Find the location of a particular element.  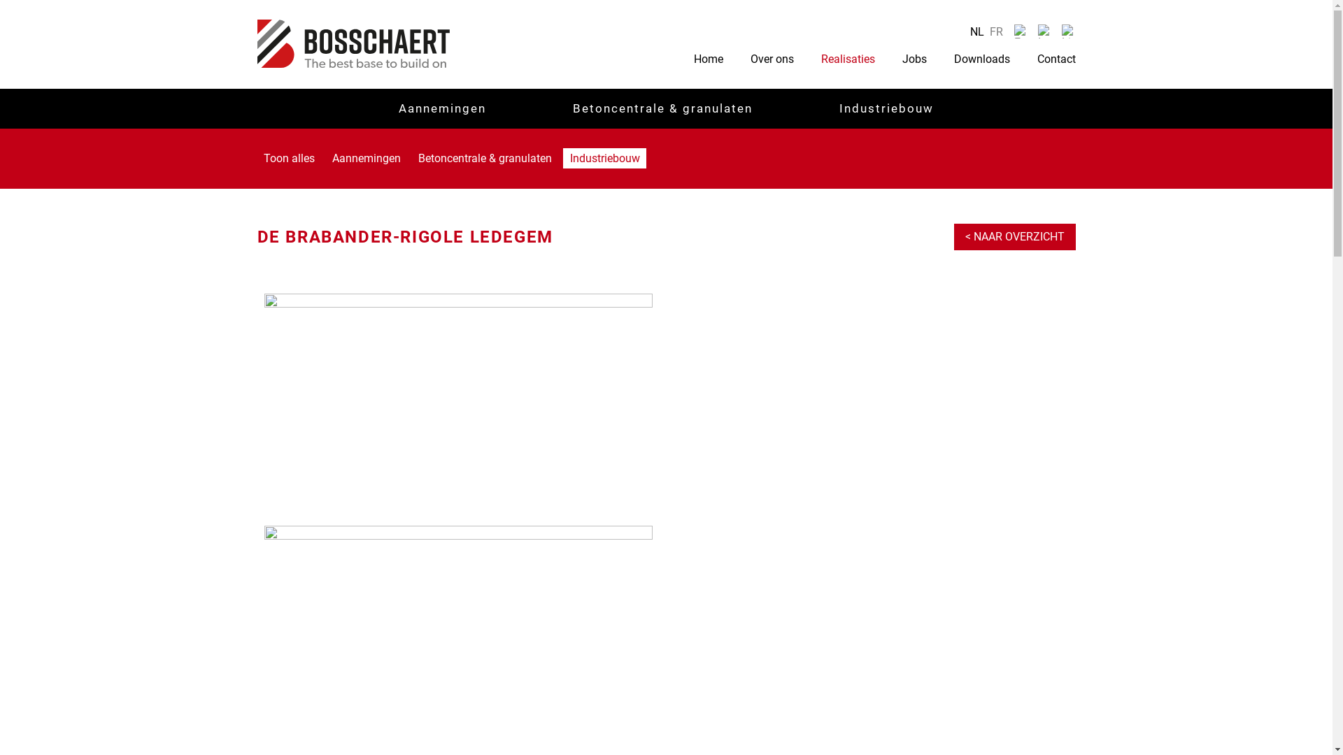

Industriebouw is located at coordinates (887, 106).